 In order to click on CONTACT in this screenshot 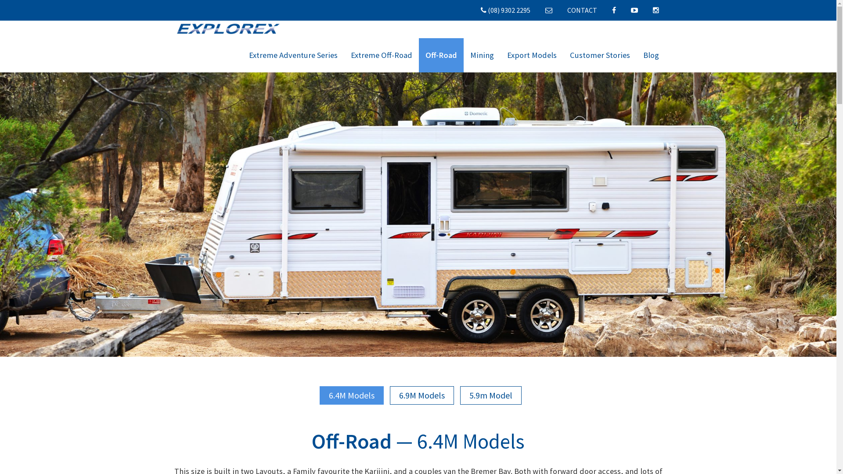, I will do `click(582, 10)`.